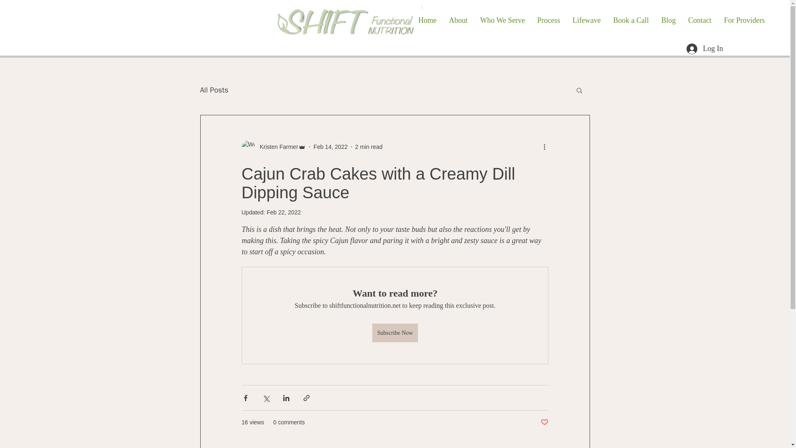 Image resolution: width=796 pixels, height=448 pixels. What do you see at coordinates (214, 90) in the screenshot?
I see `All Posts` at bounding box center [214, 90].